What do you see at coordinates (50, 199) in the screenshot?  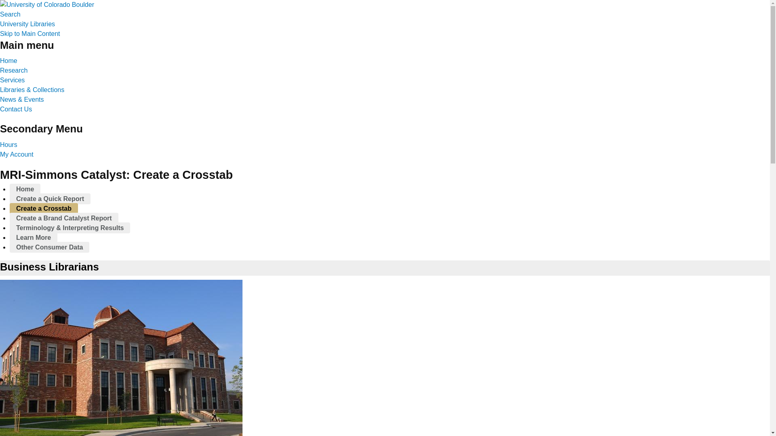 I see `Create a Quick Report` at bounding box center [50, 199].